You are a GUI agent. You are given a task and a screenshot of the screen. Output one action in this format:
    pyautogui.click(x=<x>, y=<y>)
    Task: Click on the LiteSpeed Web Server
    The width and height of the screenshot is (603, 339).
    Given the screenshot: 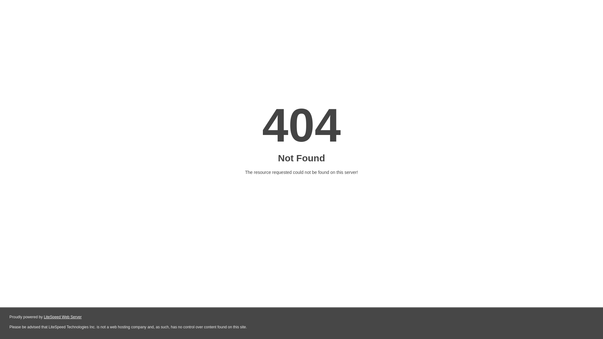 What is the action you would take?
    pyautogui.click(x=63, y=317)
    